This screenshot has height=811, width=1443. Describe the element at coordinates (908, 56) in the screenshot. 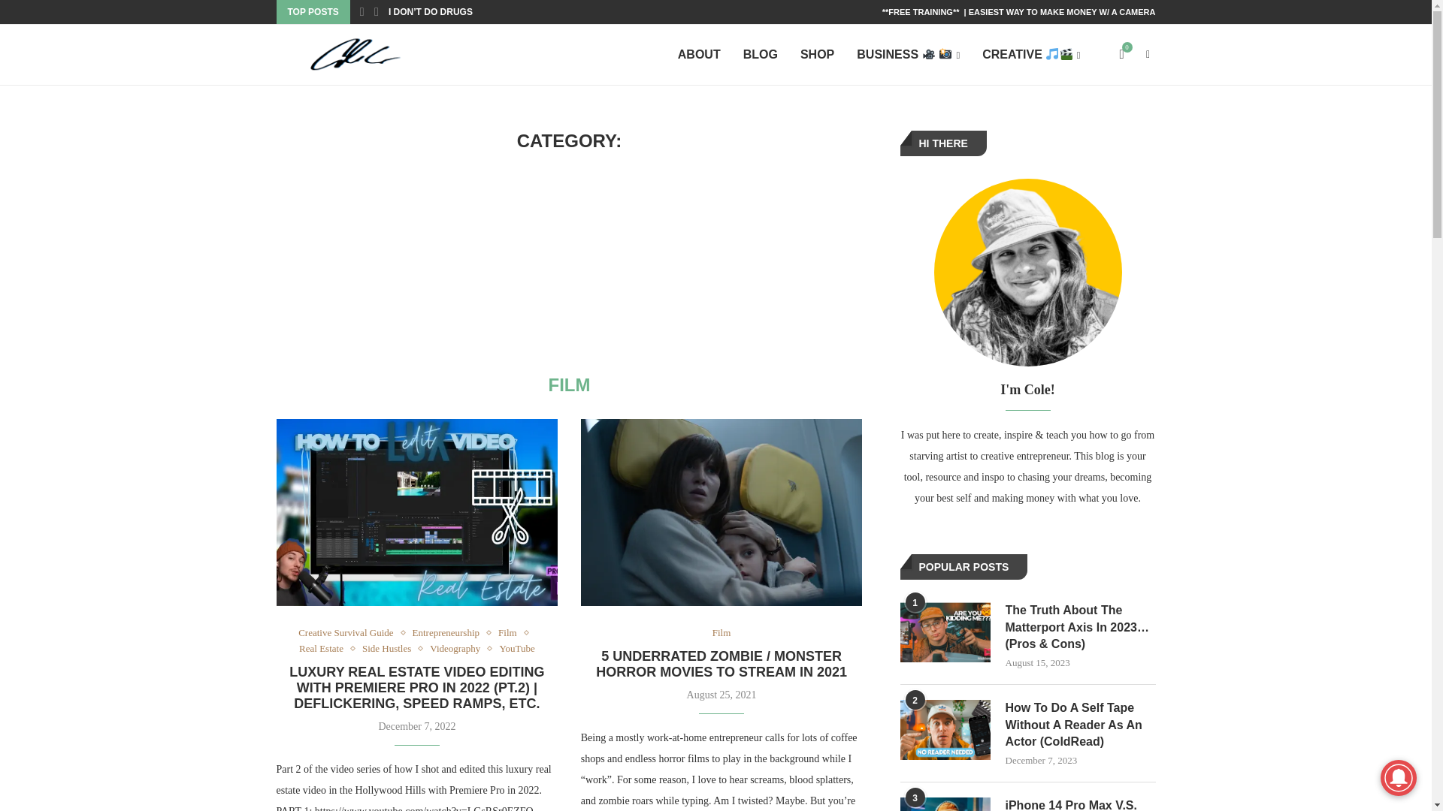

I see `BUSINESS` at that location.